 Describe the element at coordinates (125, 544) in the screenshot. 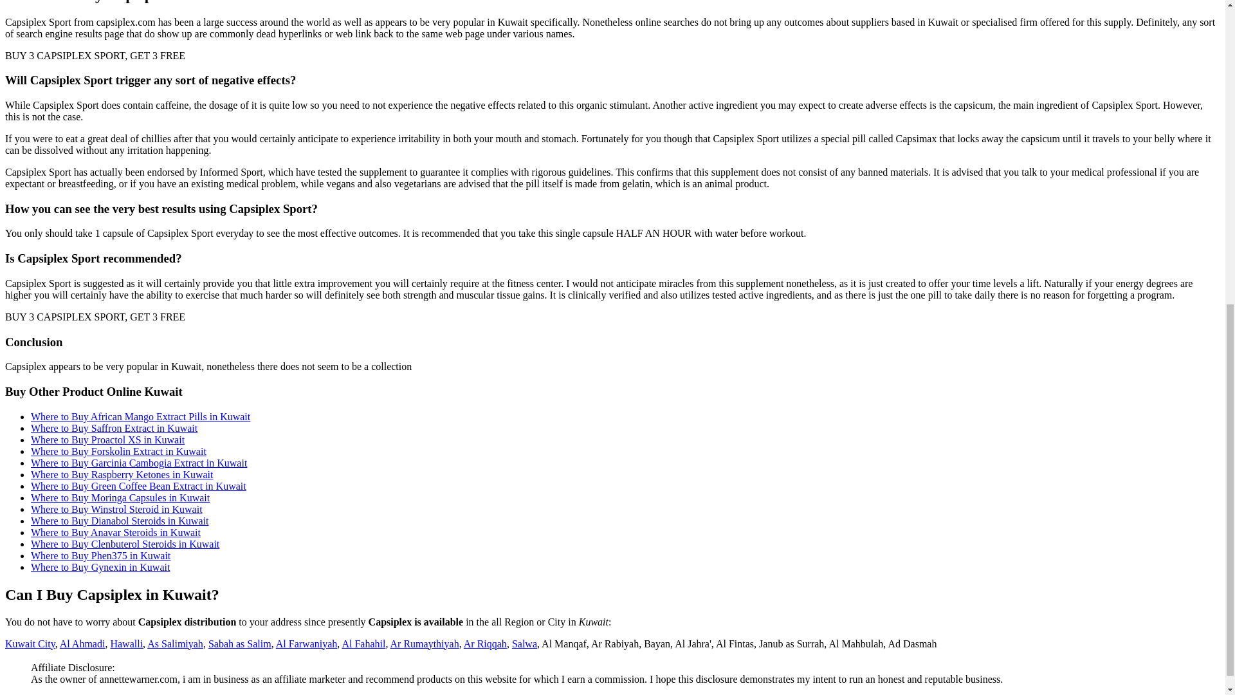

I see `Where to Buy Clenbuterol Steroids in Kuwait` at that location.